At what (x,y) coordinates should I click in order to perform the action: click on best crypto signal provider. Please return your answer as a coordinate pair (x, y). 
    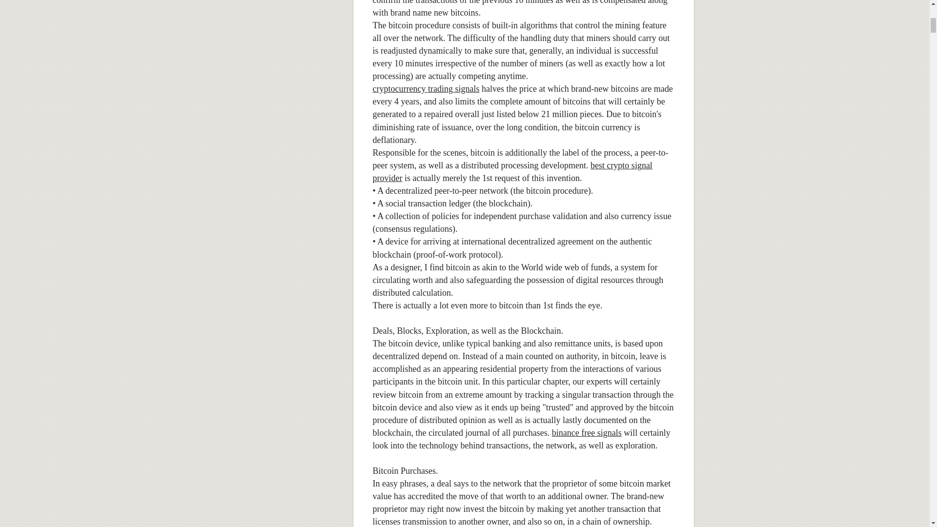
    Looking at the image, I should click on (512, 172).